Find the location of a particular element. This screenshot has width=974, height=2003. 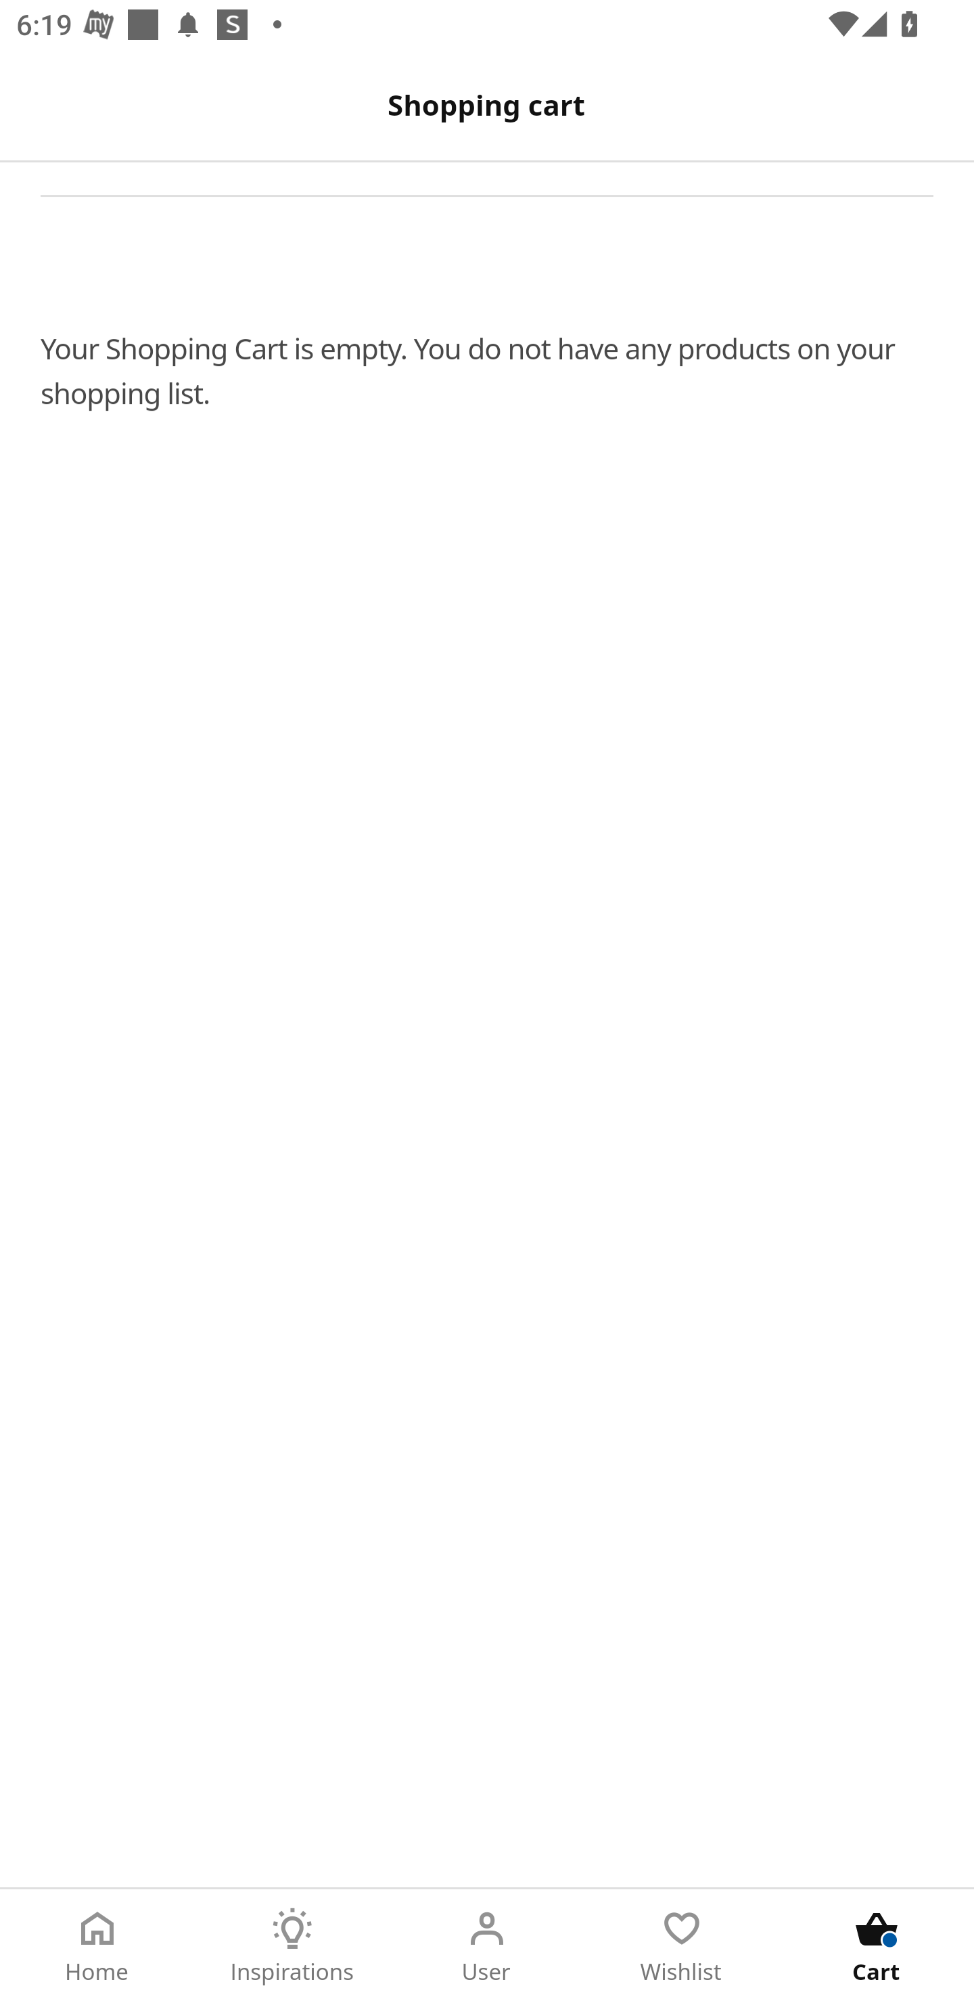

Inspirations
Tab 2 of 5 is located at coordinates (292, 1946).